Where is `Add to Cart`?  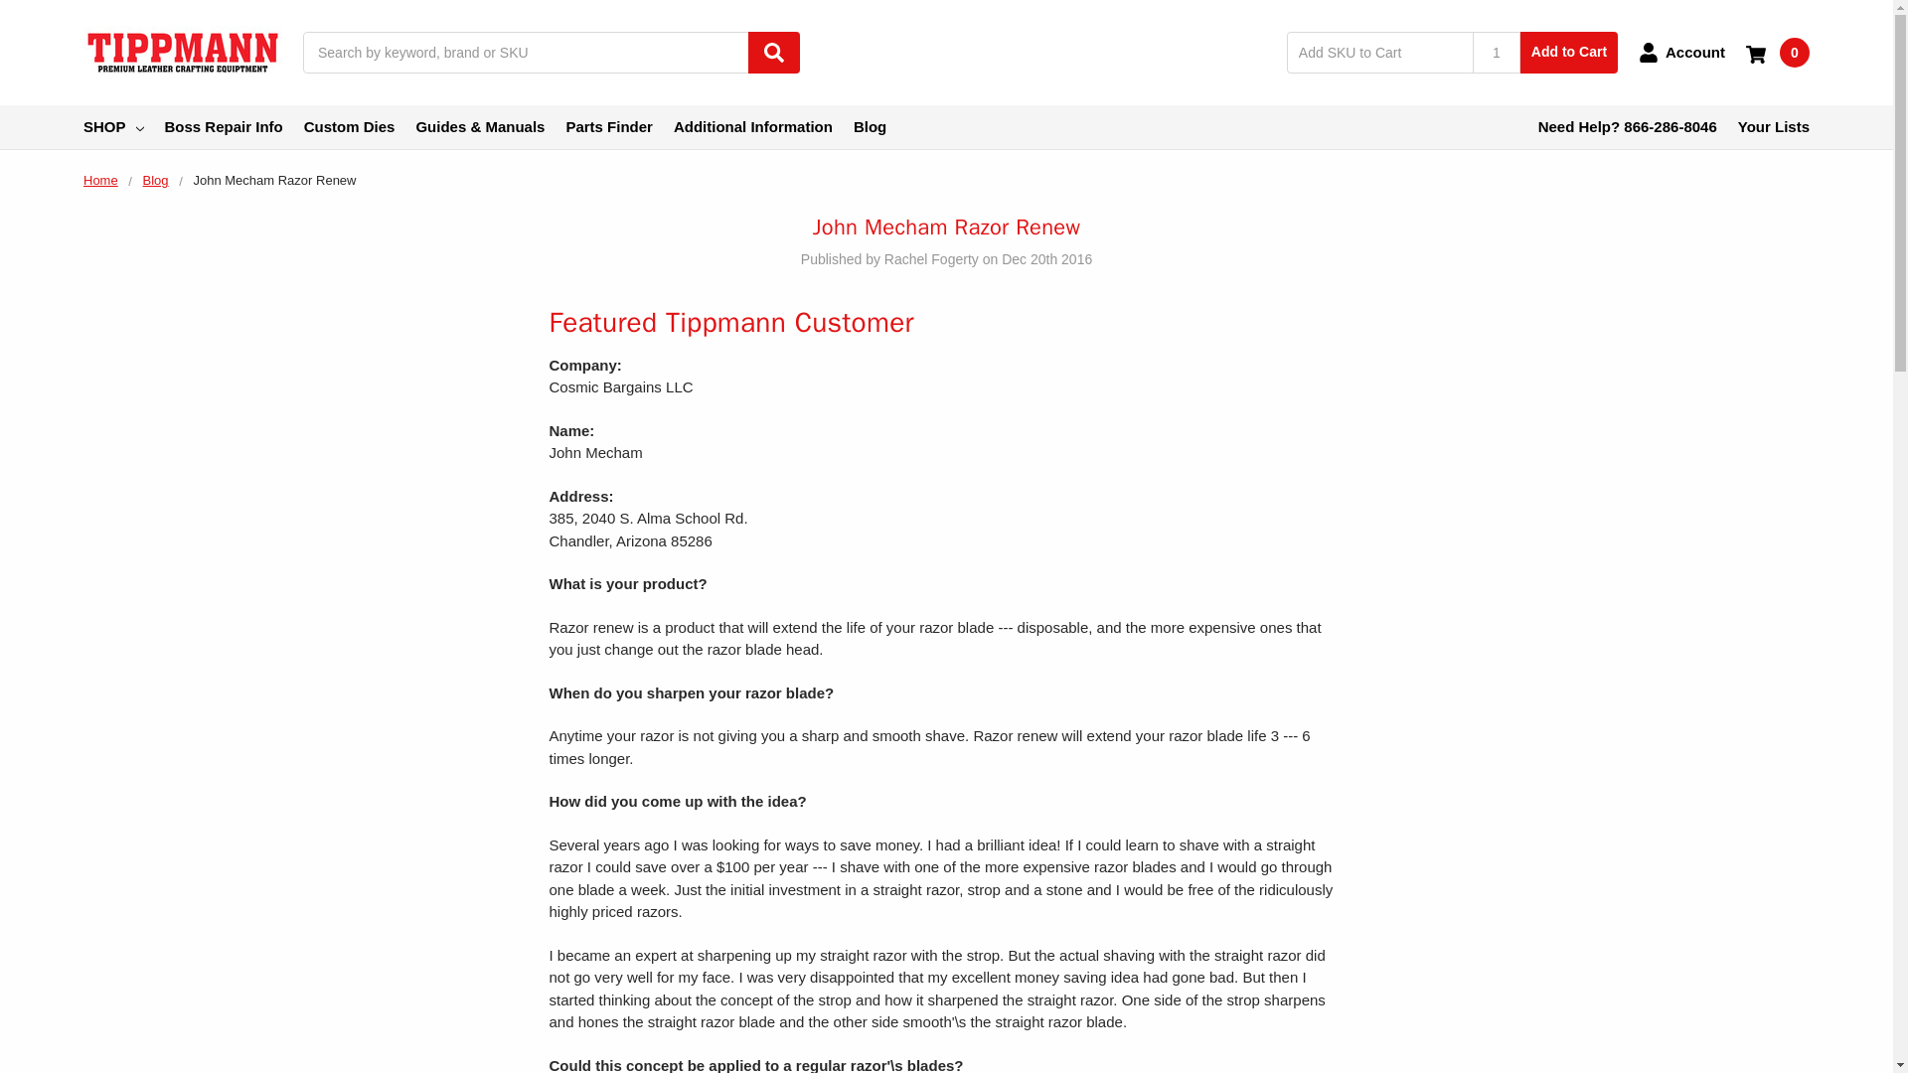
Add to Cart is located at coordinates (1569, 53).